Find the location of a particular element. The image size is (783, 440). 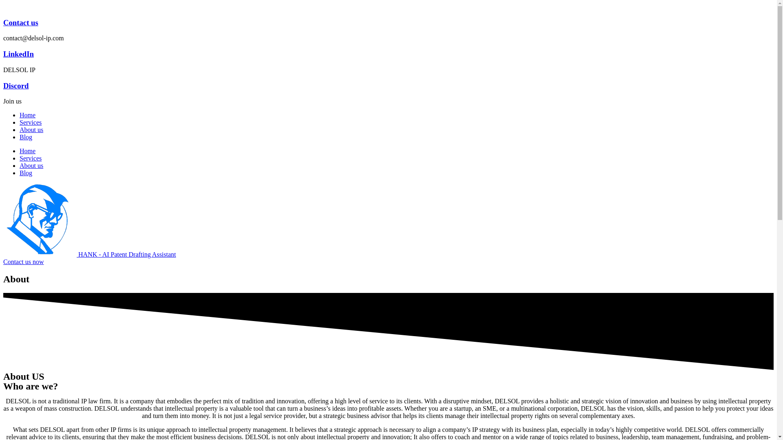

Services is located at coordinates (30, 122).